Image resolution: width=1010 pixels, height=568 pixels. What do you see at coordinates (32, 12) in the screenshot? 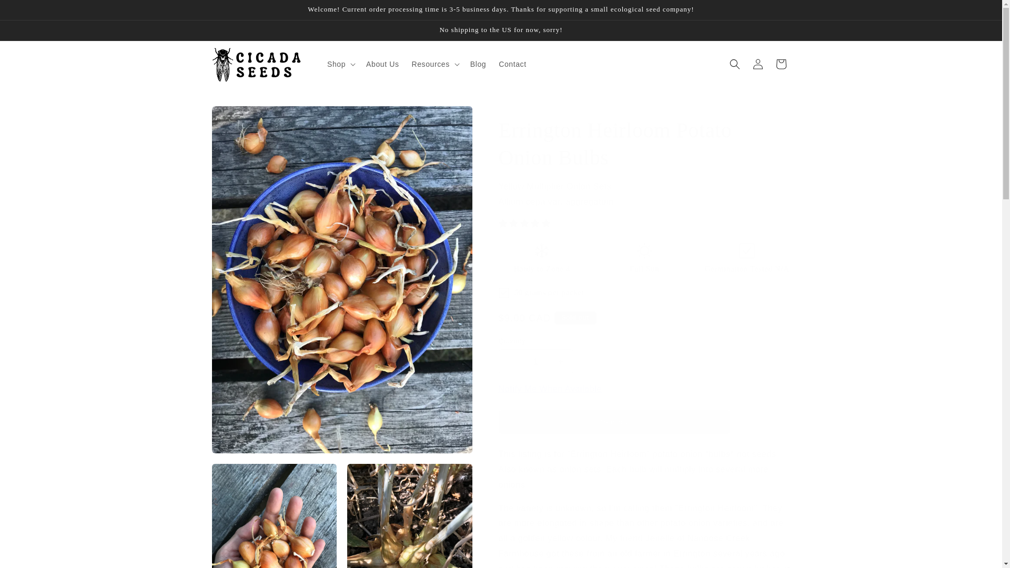
I see `Skip to content` at bounding box center [32, 12].